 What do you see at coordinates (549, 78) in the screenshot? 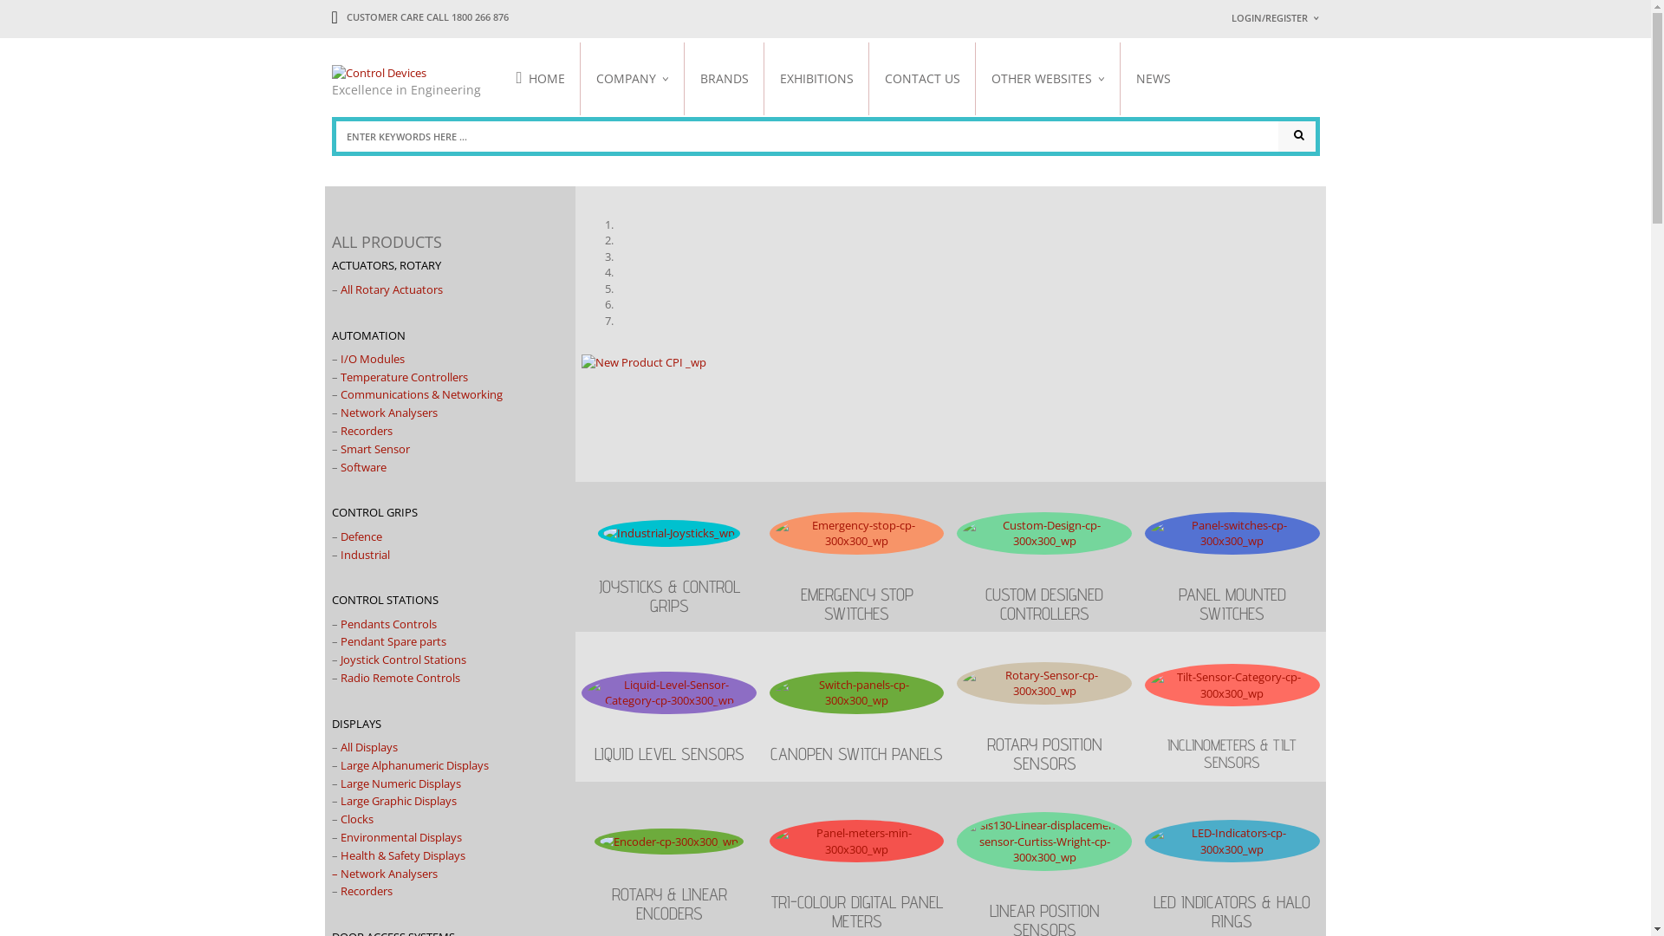
I see `HOME` at bounding box center [549, 78].